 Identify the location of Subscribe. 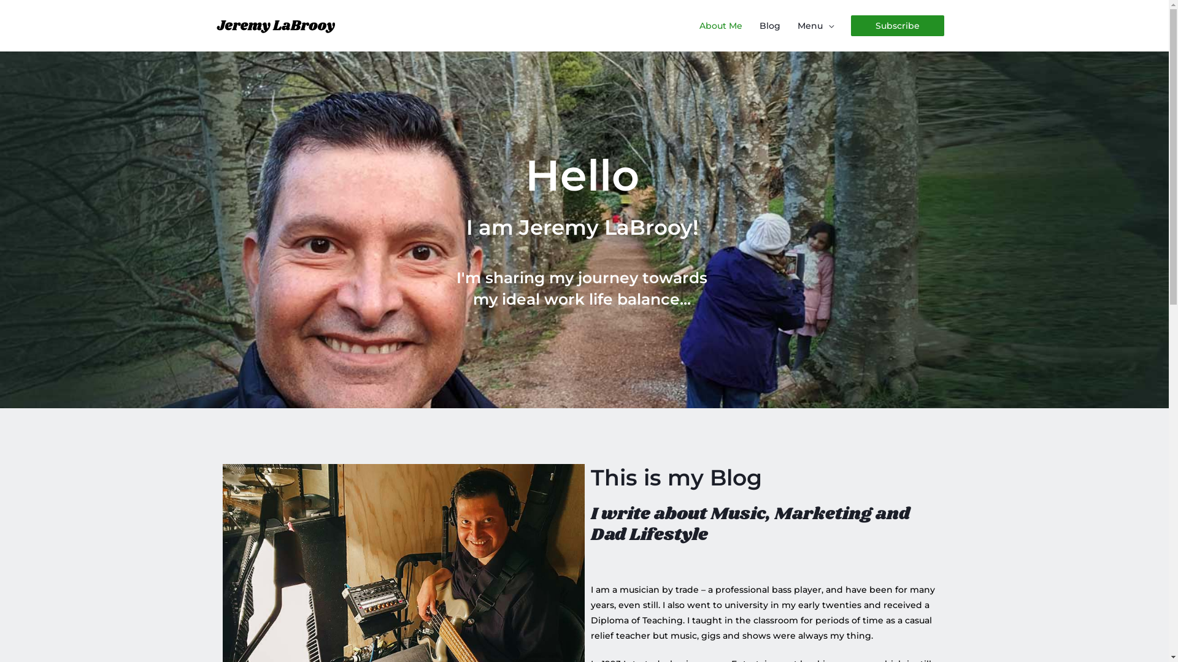
(897, 26).